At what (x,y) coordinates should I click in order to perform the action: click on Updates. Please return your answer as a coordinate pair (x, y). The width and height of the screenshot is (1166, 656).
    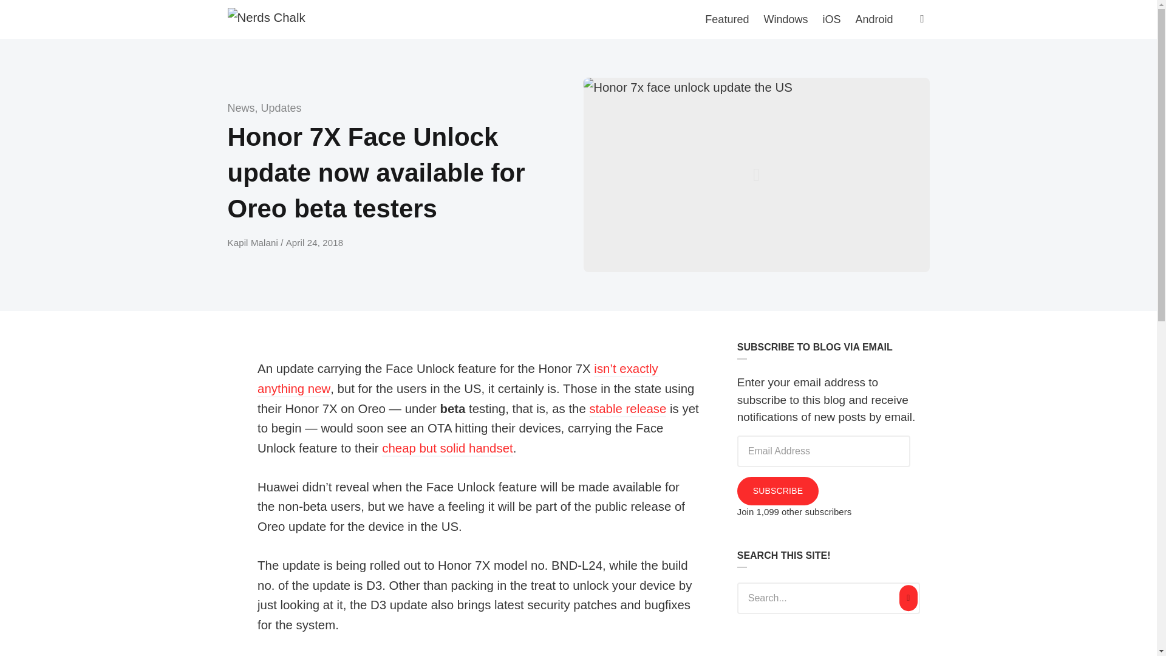
    Looking at the image, I should click on (282, 108).